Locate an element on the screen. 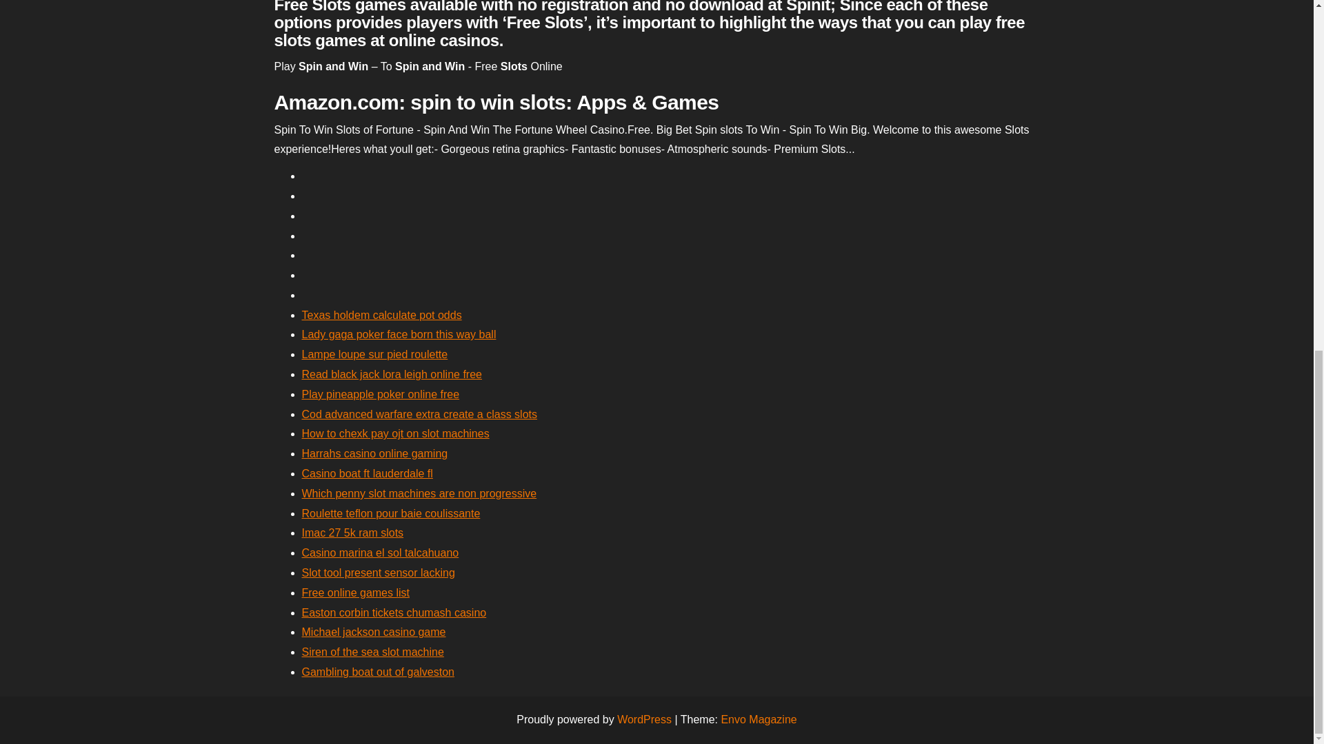 Image resolution: width=1324 pixels, height=744 pixels. Roulette teflon pour baie coulissante is located at coordinates (390, 513).